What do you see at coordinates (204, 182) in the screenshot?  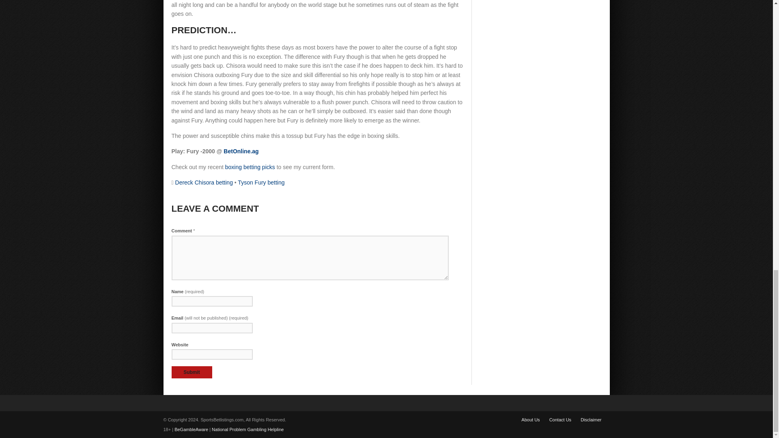 I see `Dereck Chisora betting` at bounding box center [204, 182].